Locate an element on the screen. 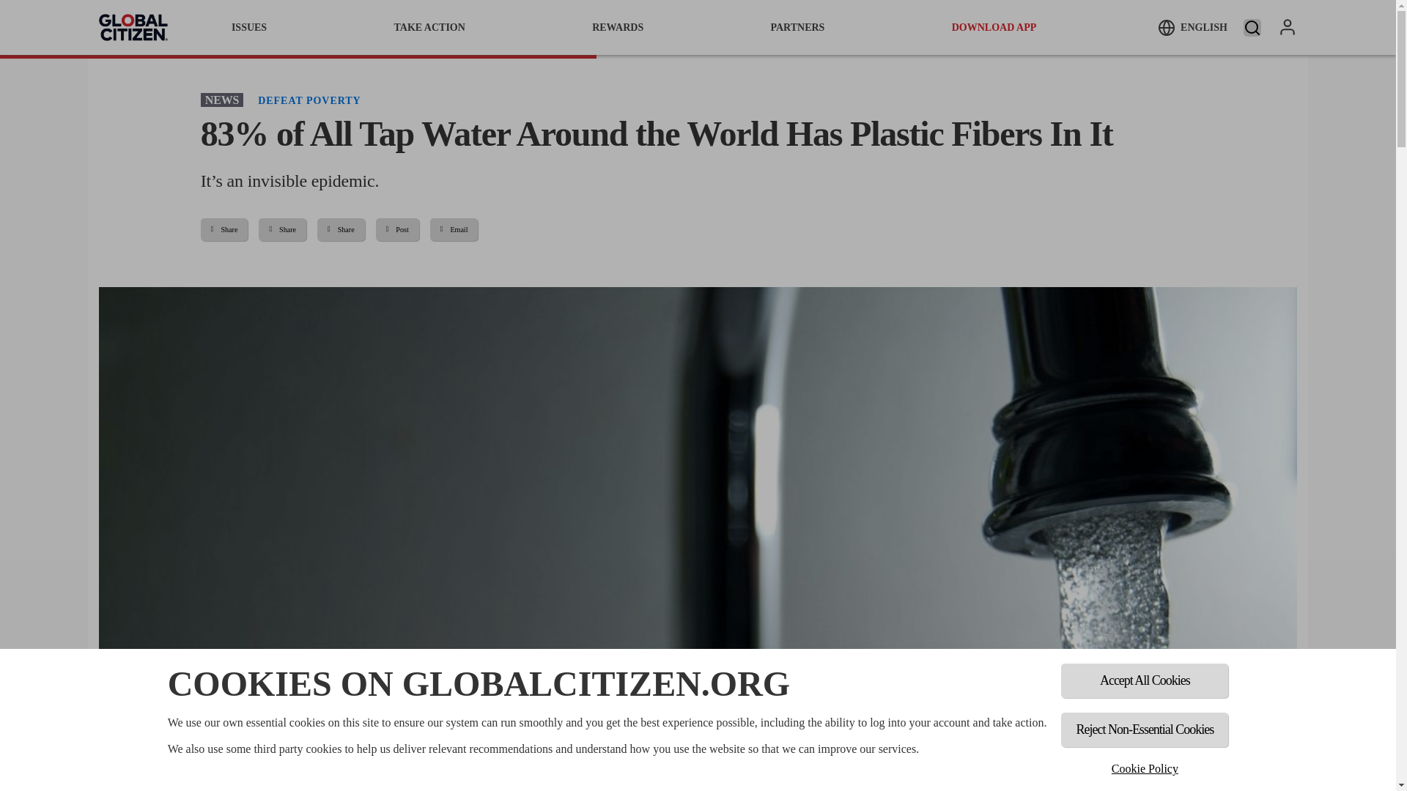 This screenshot has height=791, width=1407. TAKE ACTION is located at coordinates (429, 27).